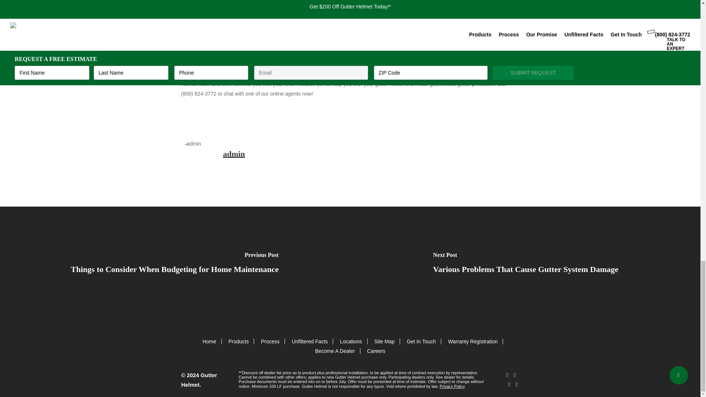 Image resolution: width=706 pixels, height=397 pixels. What do you see at coordinates (452, 386) in the screenshot?
I see `Privacy Policy` at bounding box center [452, 386].